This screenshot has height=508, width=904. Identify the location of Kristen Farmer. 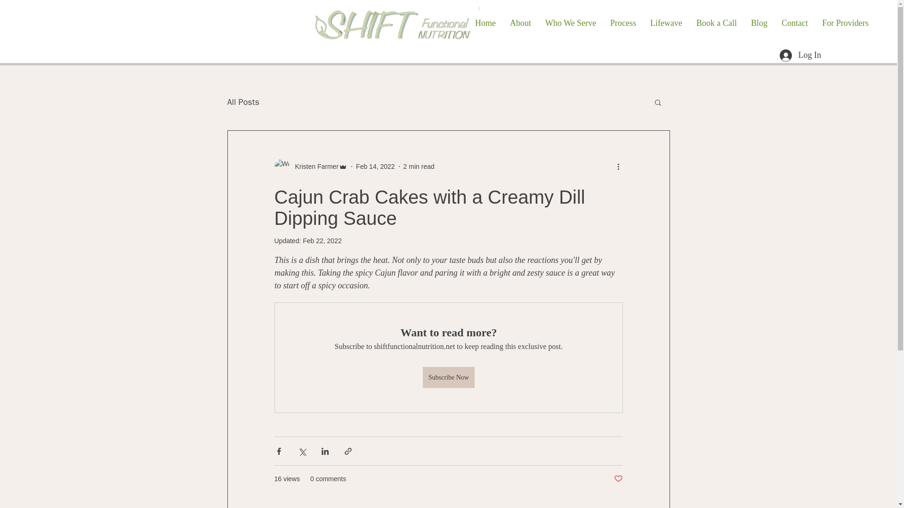
(314, 167).